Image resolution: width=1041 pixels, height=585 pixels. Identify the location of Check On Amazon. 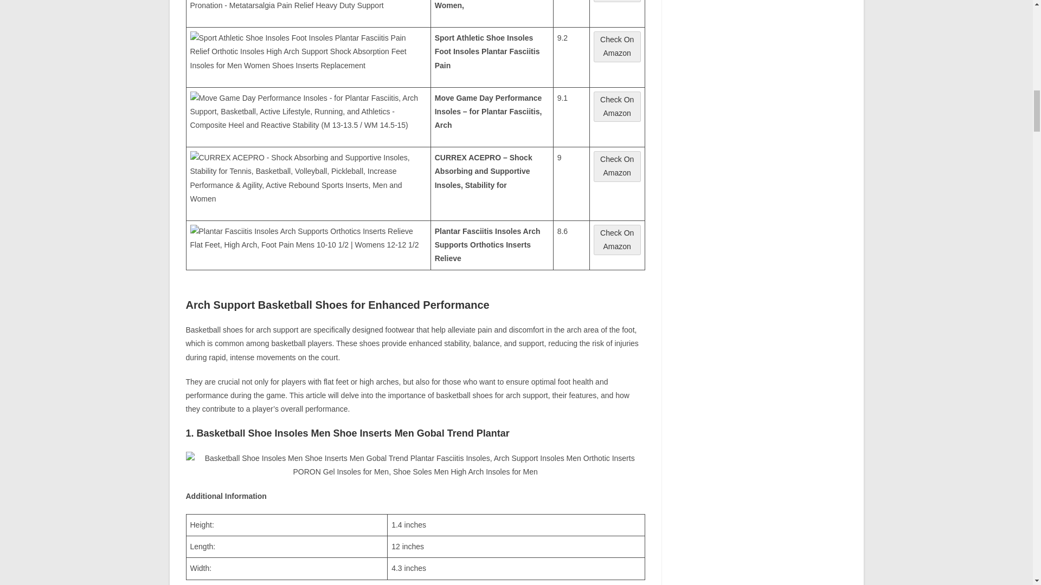
(617, 113).